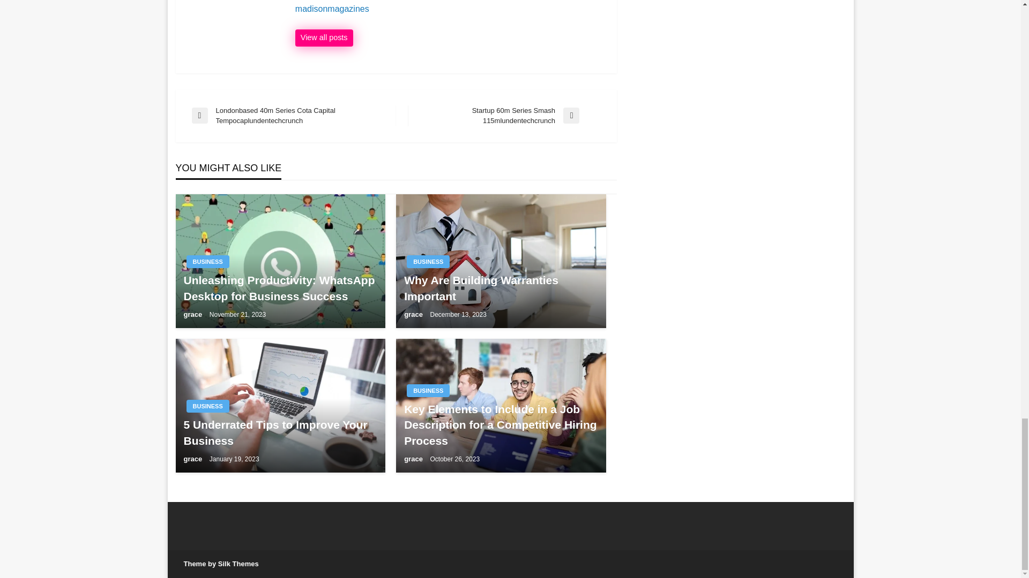 The height and width of the screenshot is (578, 1029). I want to click on BUSINESS, so click(428, 391).